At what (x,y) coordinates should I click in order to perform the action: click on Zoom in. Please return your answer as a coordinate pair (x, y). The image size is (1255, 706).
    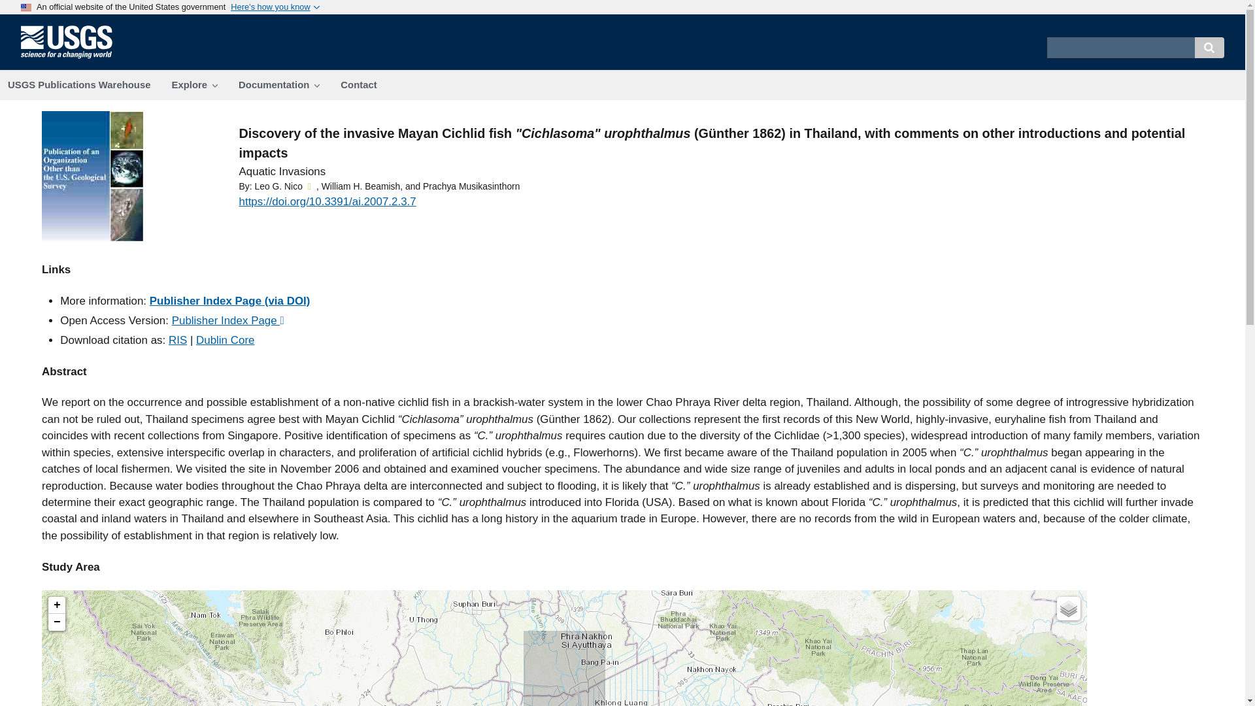
    Looking at the image, I should click on (56, 605).